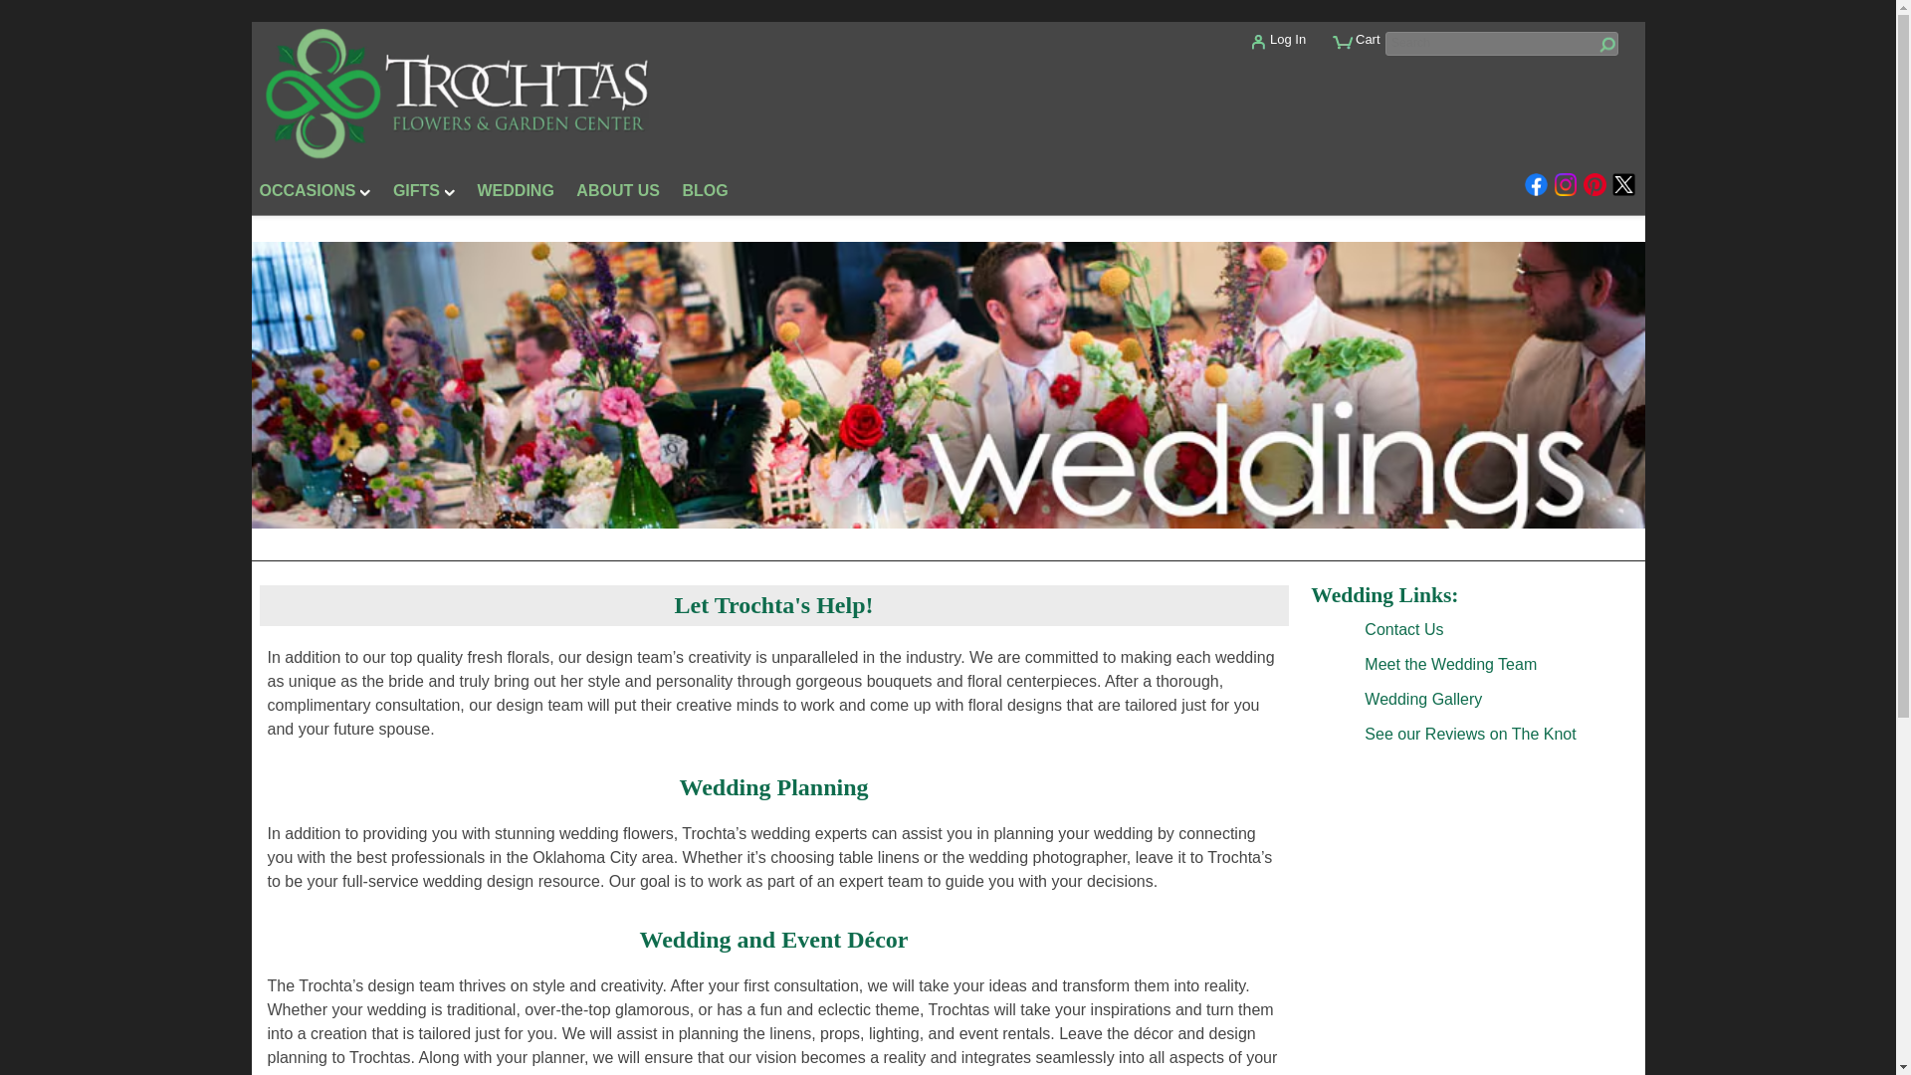 The height and width of the screenshot is (1075, 1911). I want to click on log In, so click(1294, 47).